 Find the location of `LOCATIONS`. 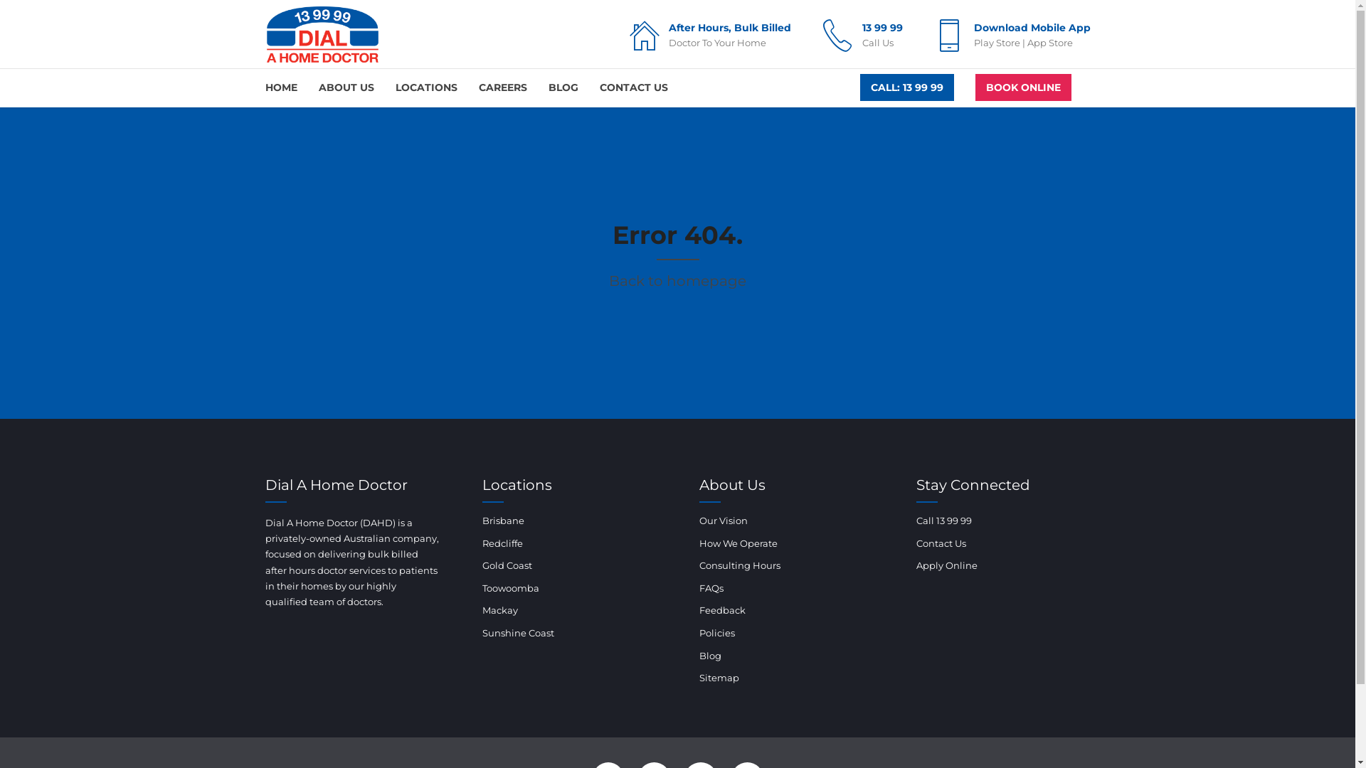

LOCATIONS is located at coordinates (427, 88).